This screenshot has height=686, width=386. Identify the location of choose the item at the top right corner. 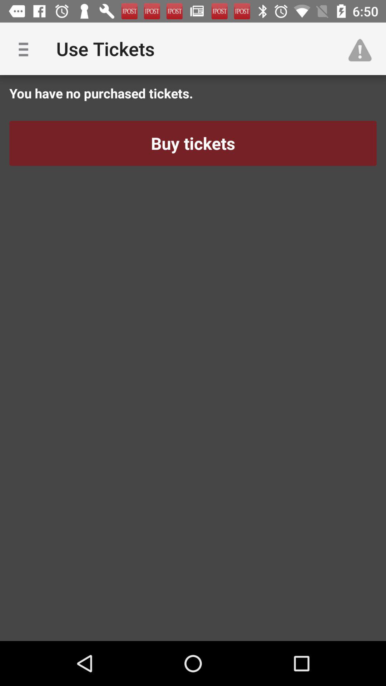
(363, 49).